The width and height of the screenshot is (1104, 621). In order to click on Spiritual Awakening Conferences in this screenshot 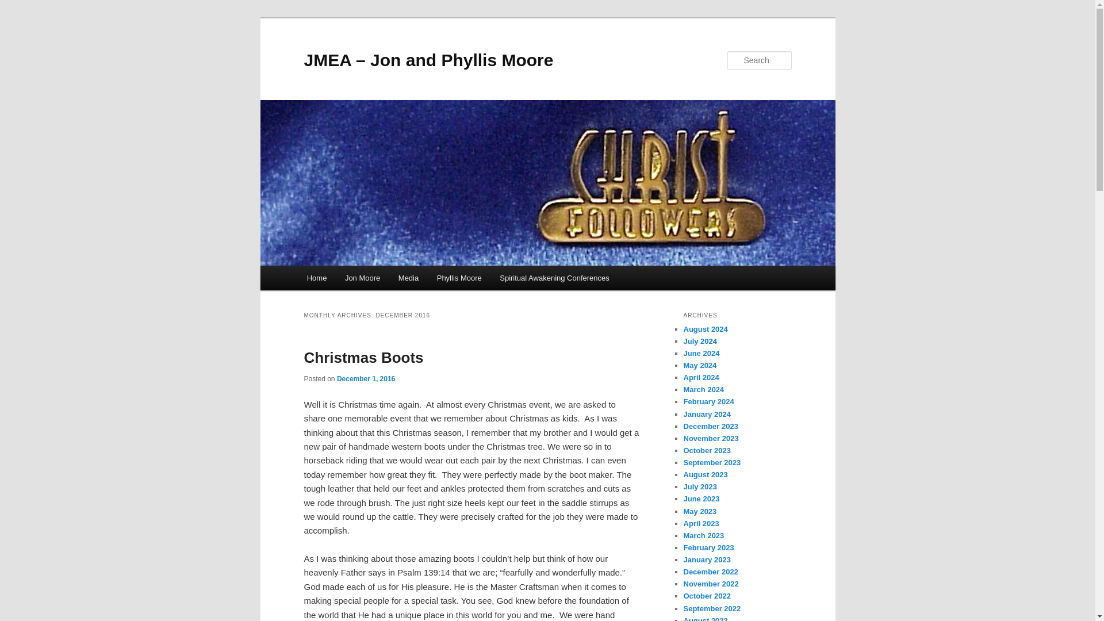, I will do `click(554, 278)`.